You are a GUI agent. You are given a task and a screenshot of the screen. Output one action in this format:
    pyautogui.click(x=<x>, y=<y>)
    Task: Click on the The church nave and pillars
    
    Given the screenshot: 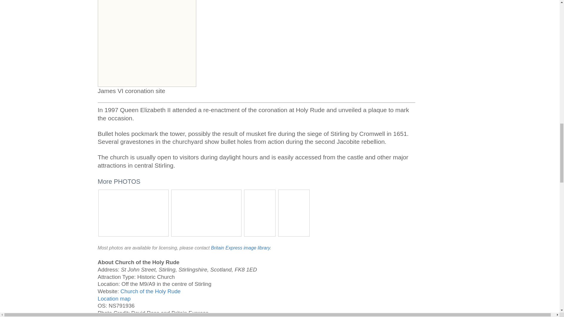 What is the action you would take?
    pyautogui.click(x=294, y=212)
    